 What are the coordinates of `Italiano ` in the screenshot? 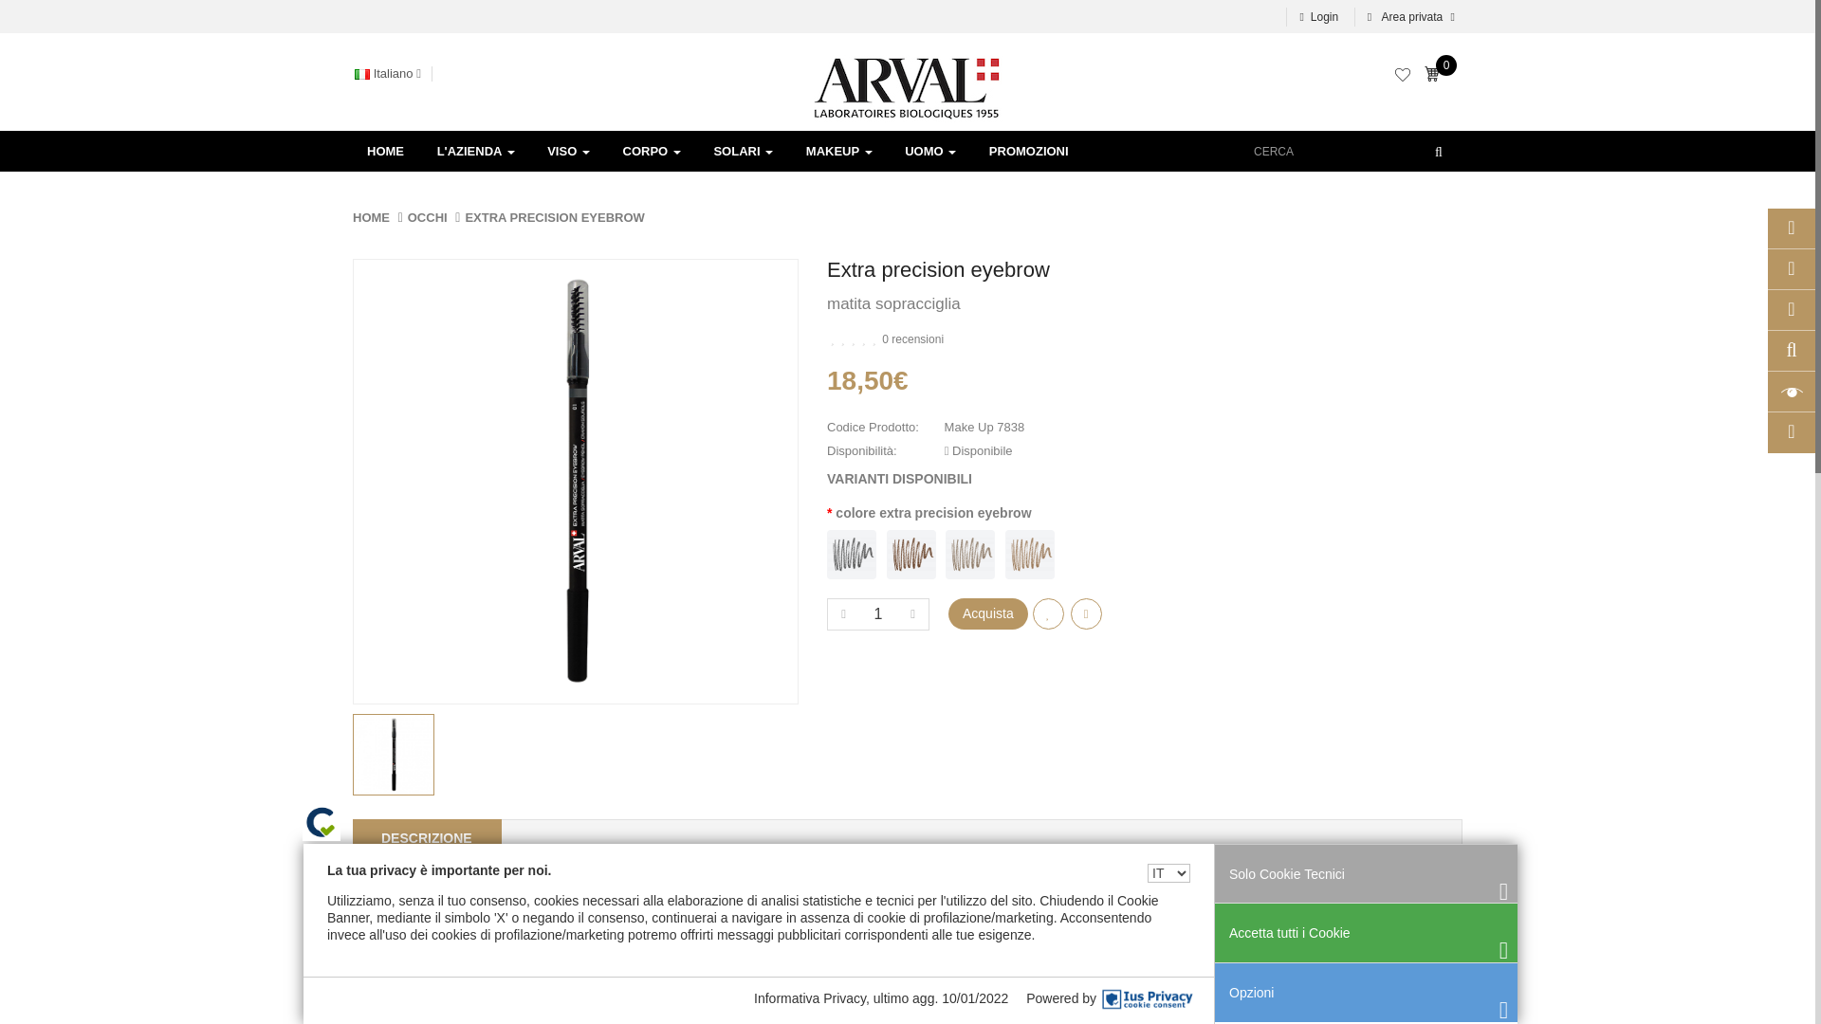 It's located at (393, 74).